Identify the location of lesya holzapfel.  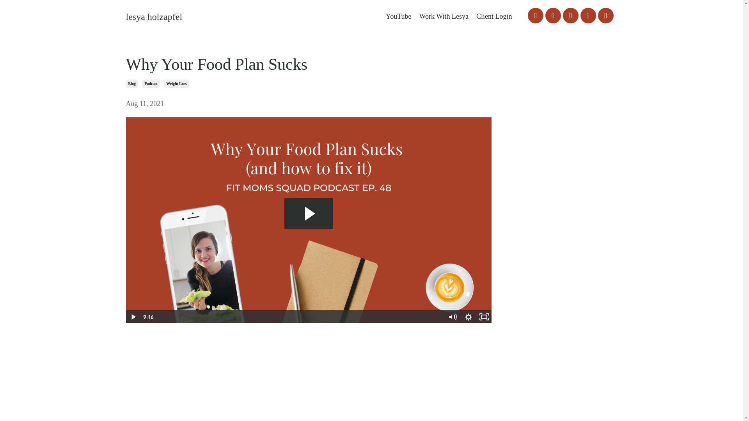
(154, 16).